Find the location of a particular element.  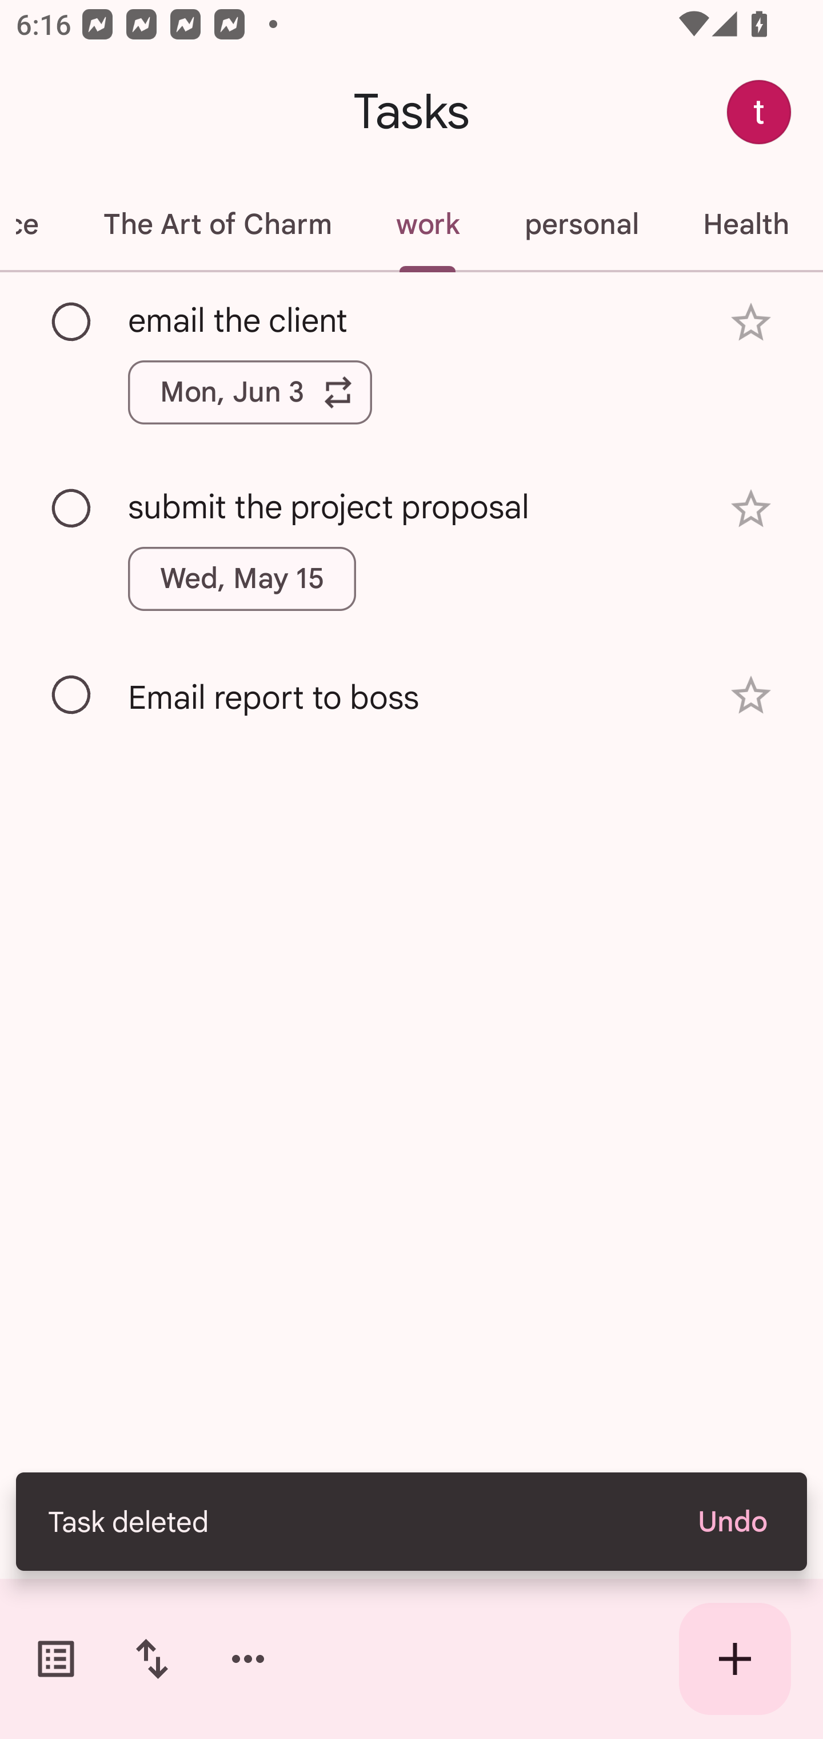

Add star is located at coordinates (751, 323).